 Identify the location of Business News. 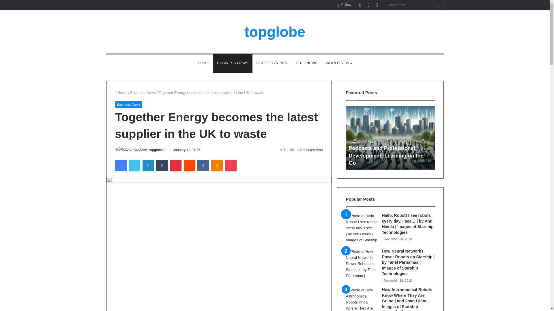
(143, 93).